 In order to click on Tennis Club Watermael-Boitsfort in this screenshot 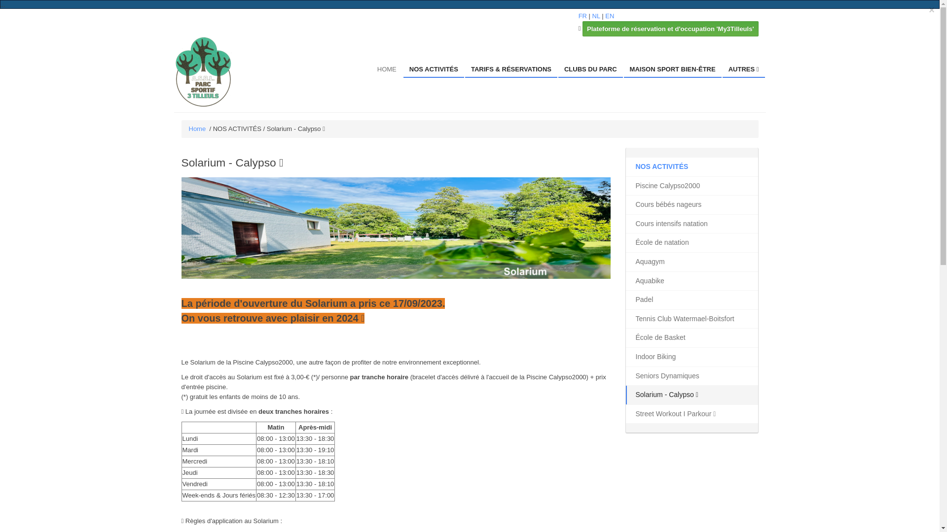, I will do `click(692, 319)`.